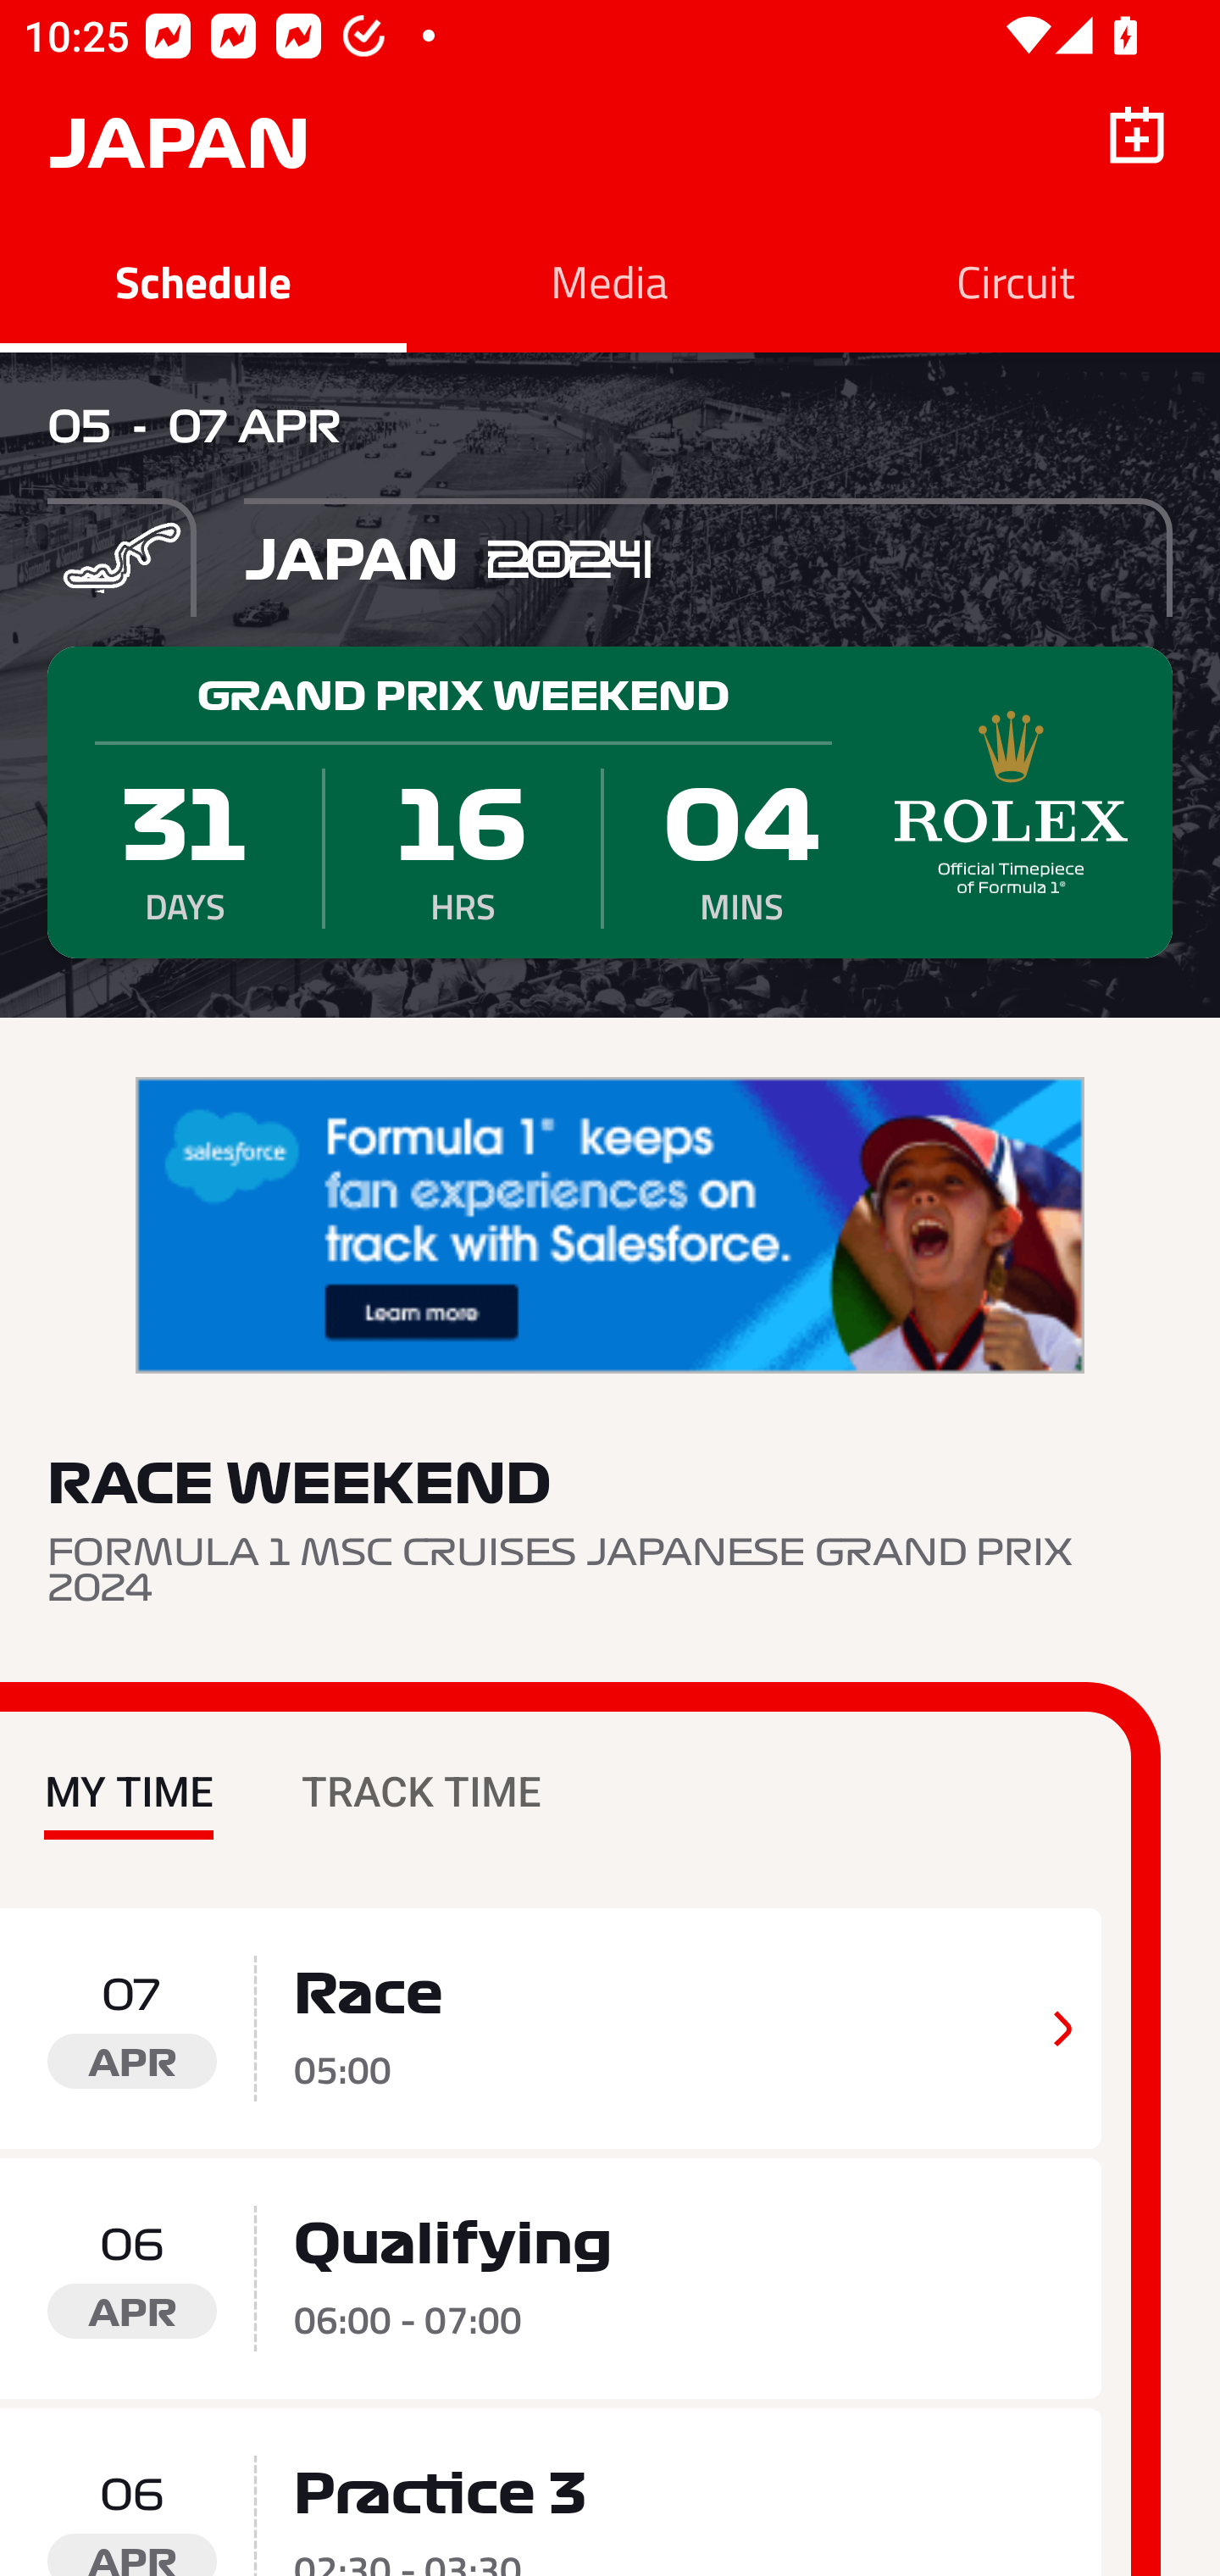 This screenshot has width=1220, height=2576. Describe the element at coordinates (421, 1768) in the screenshot. I see `TRACK TIME` at that location.